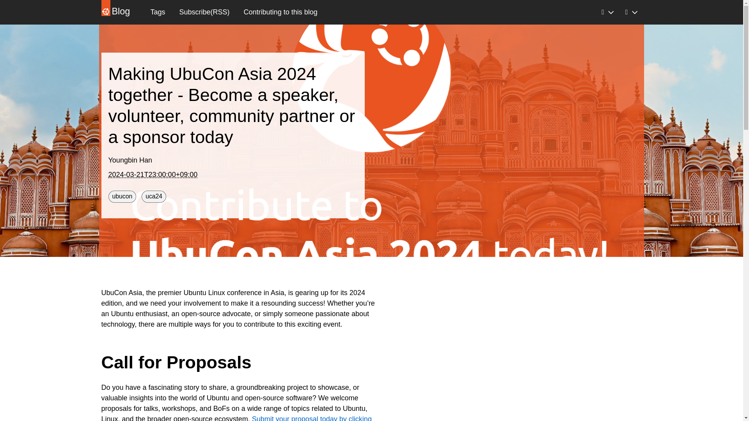 The image size is (749, 421). Describe the element at coordinates (158, 12) in the screenshot. I see `Tags` at that location.